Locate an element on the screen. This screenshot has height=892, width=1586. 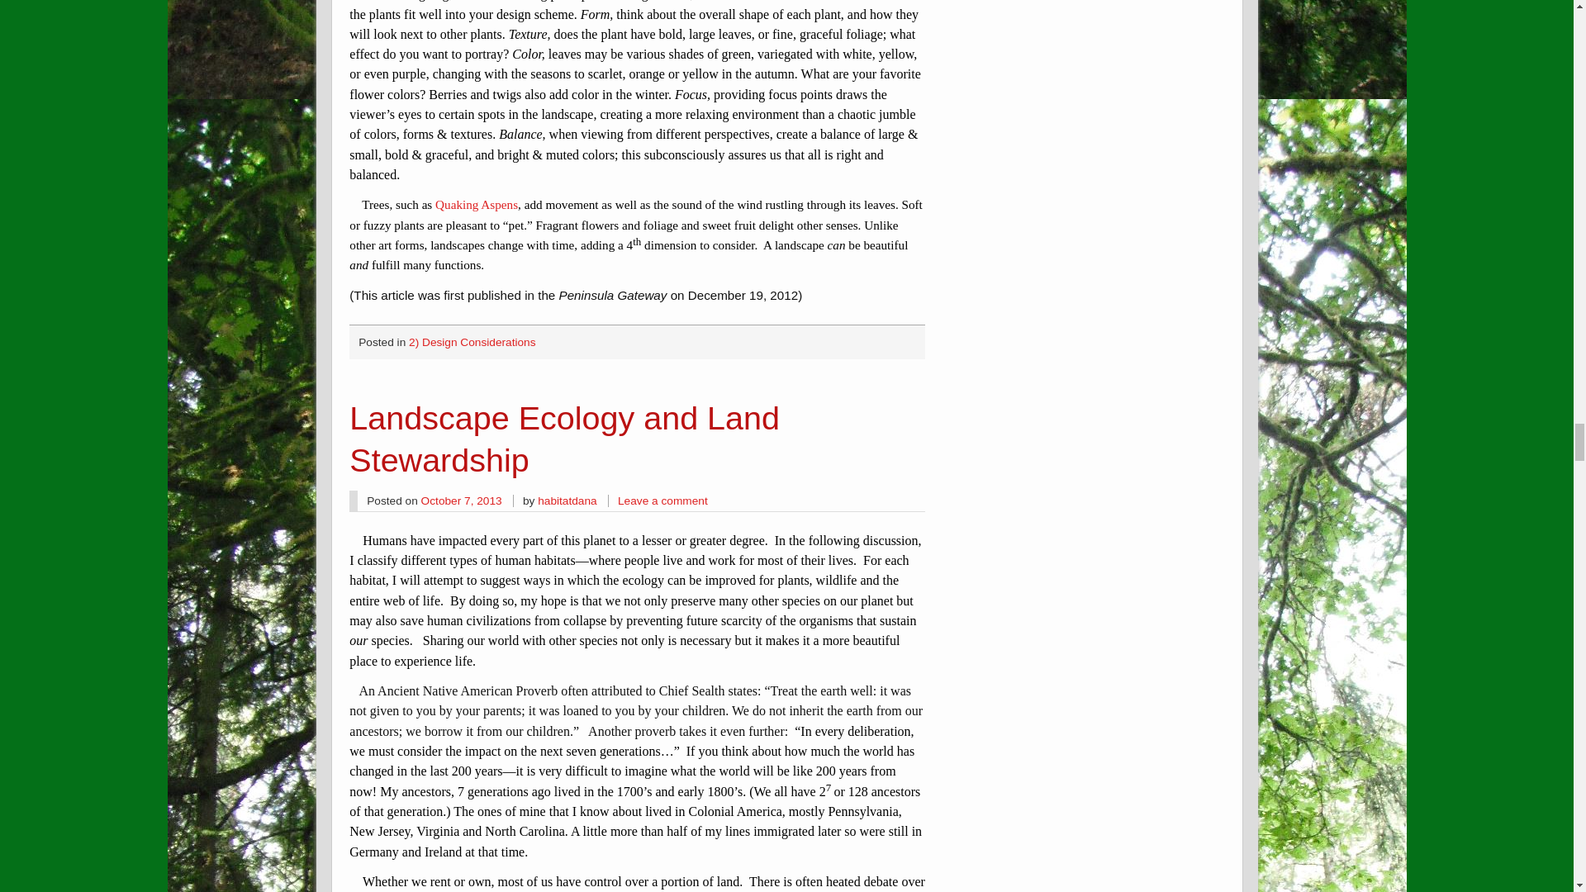
View all posts by habitatdana is located at coordinates (567, 501).